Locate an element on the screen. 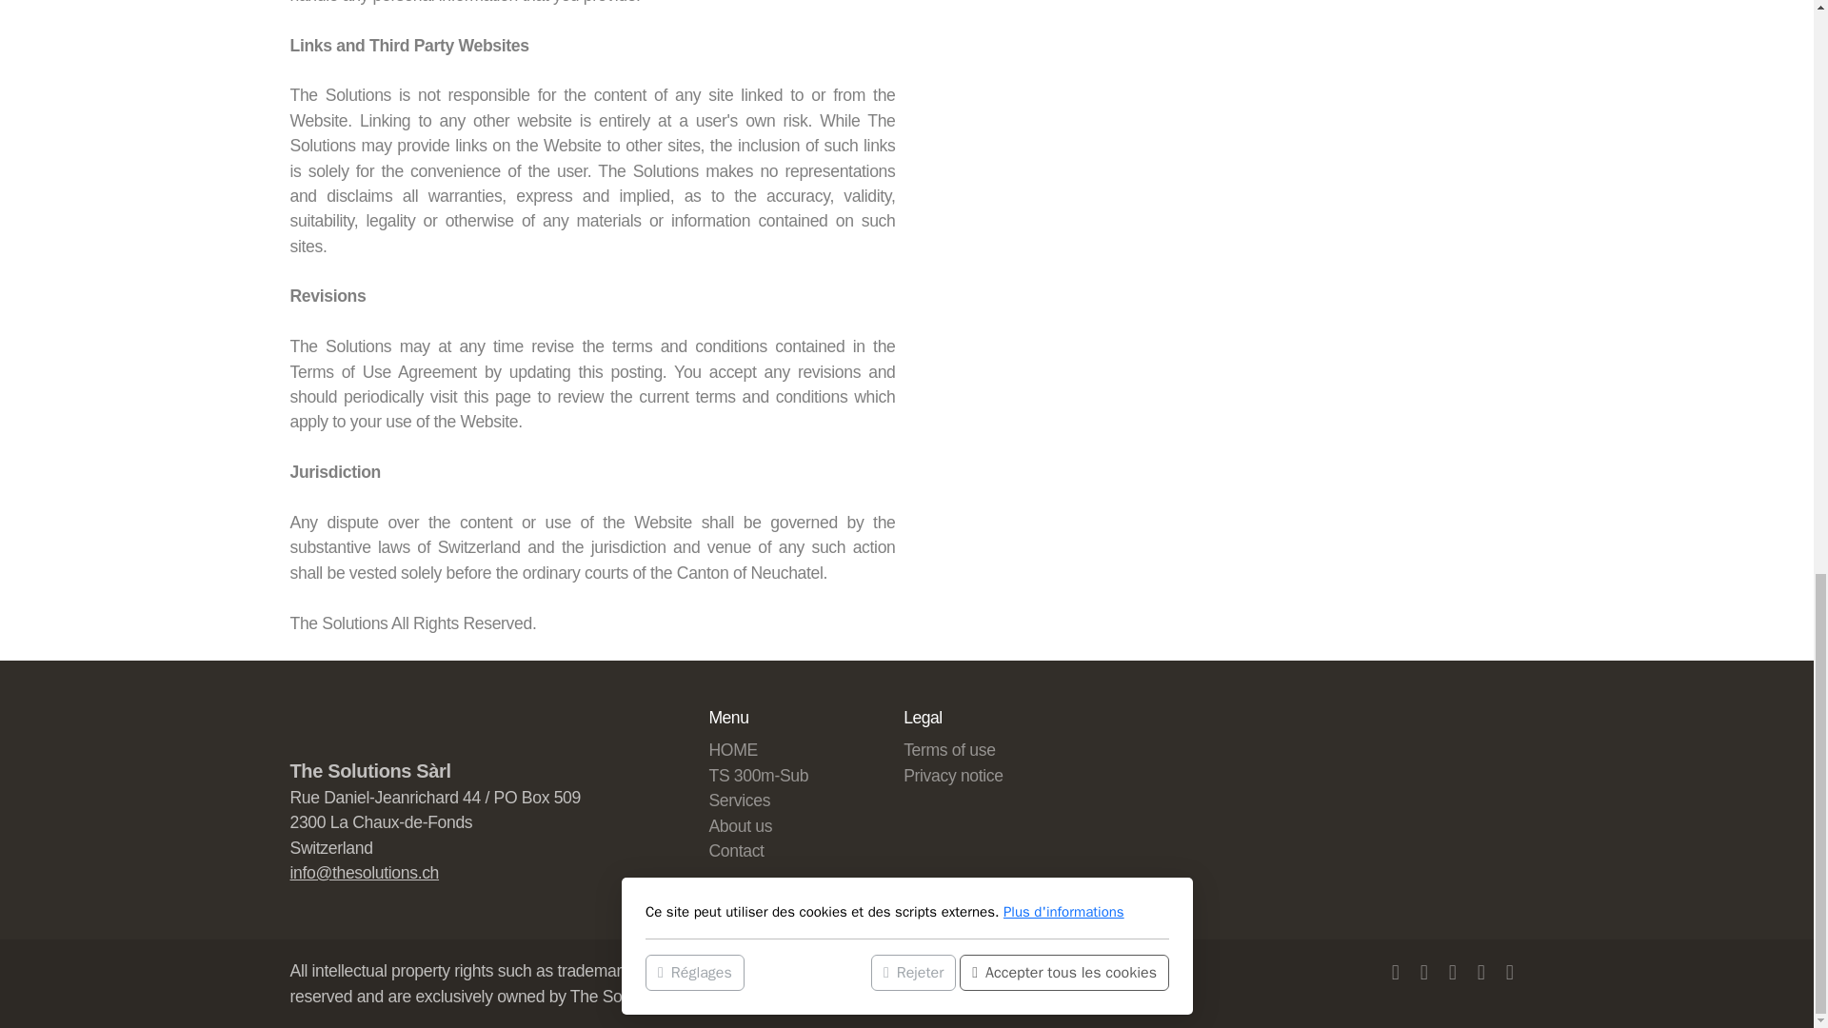  Services is located at coordinates (739, 800).